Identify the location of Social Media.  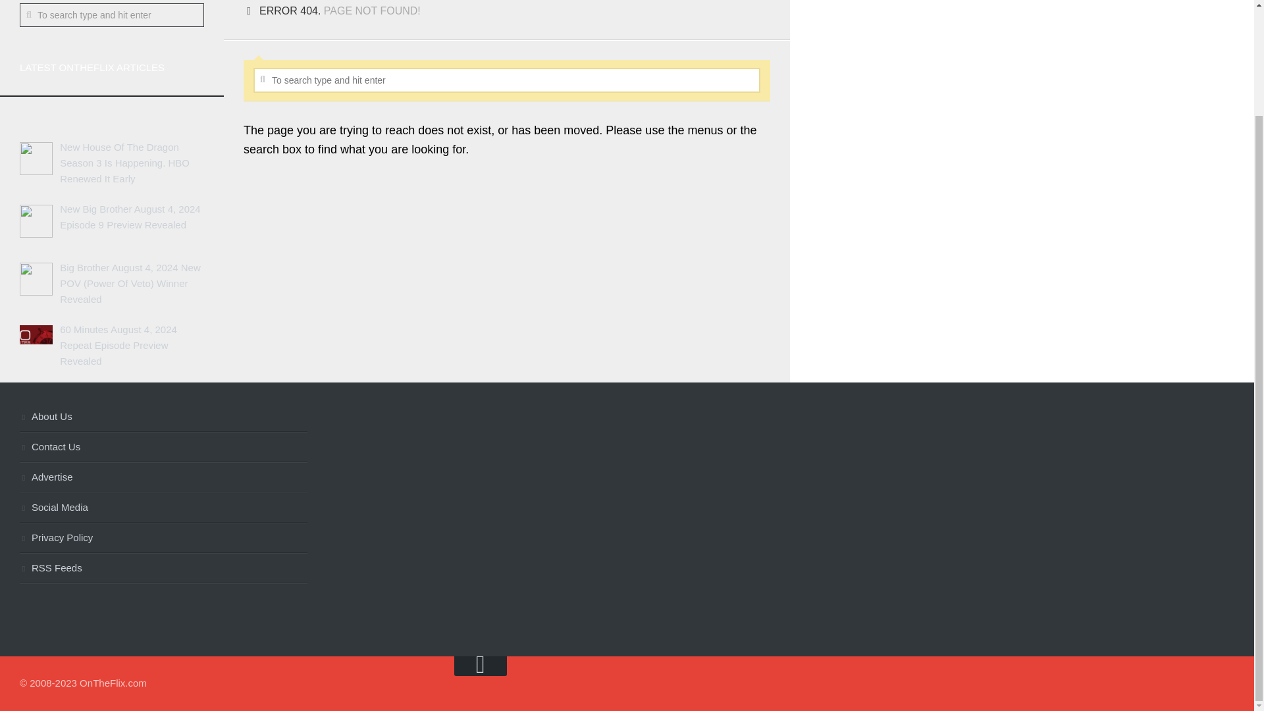
(163, 508).